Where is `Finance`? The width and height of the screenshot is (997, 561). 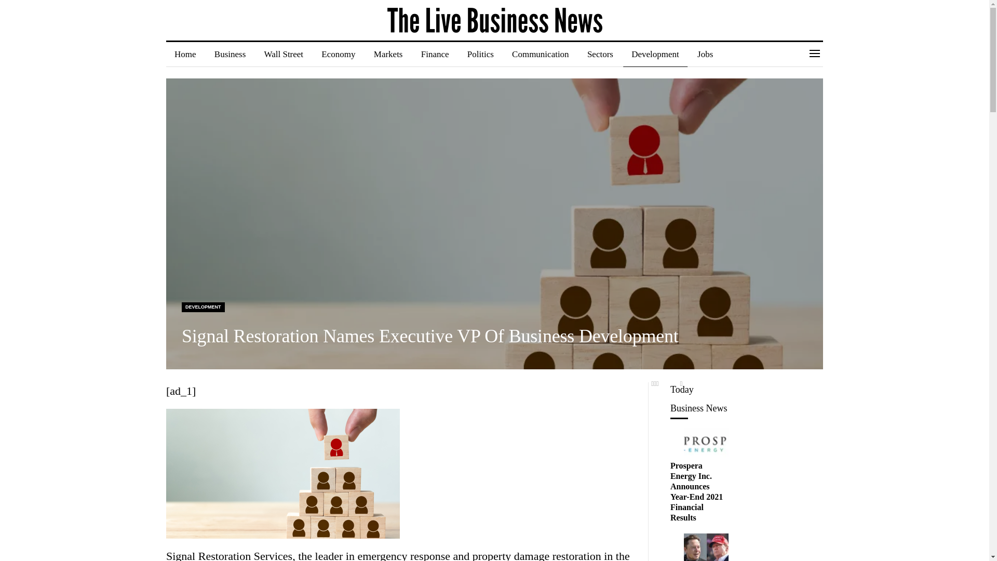
Finance is located at coordinates (435, 54).